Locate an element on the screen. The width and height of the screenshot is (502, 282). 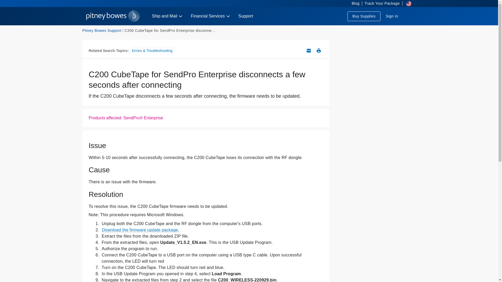
Print this support article is located at coordinates (319, 51).